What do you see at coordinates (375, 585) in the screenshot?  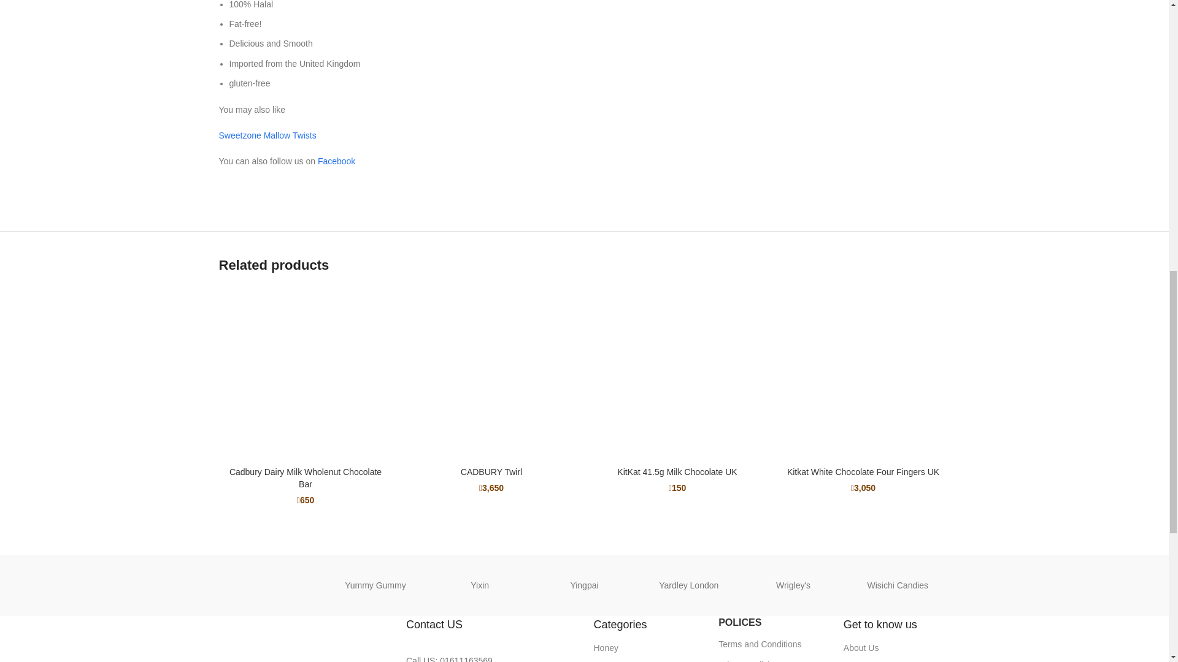 I see `Yummy Gummy` at bounding box center [375, 585].